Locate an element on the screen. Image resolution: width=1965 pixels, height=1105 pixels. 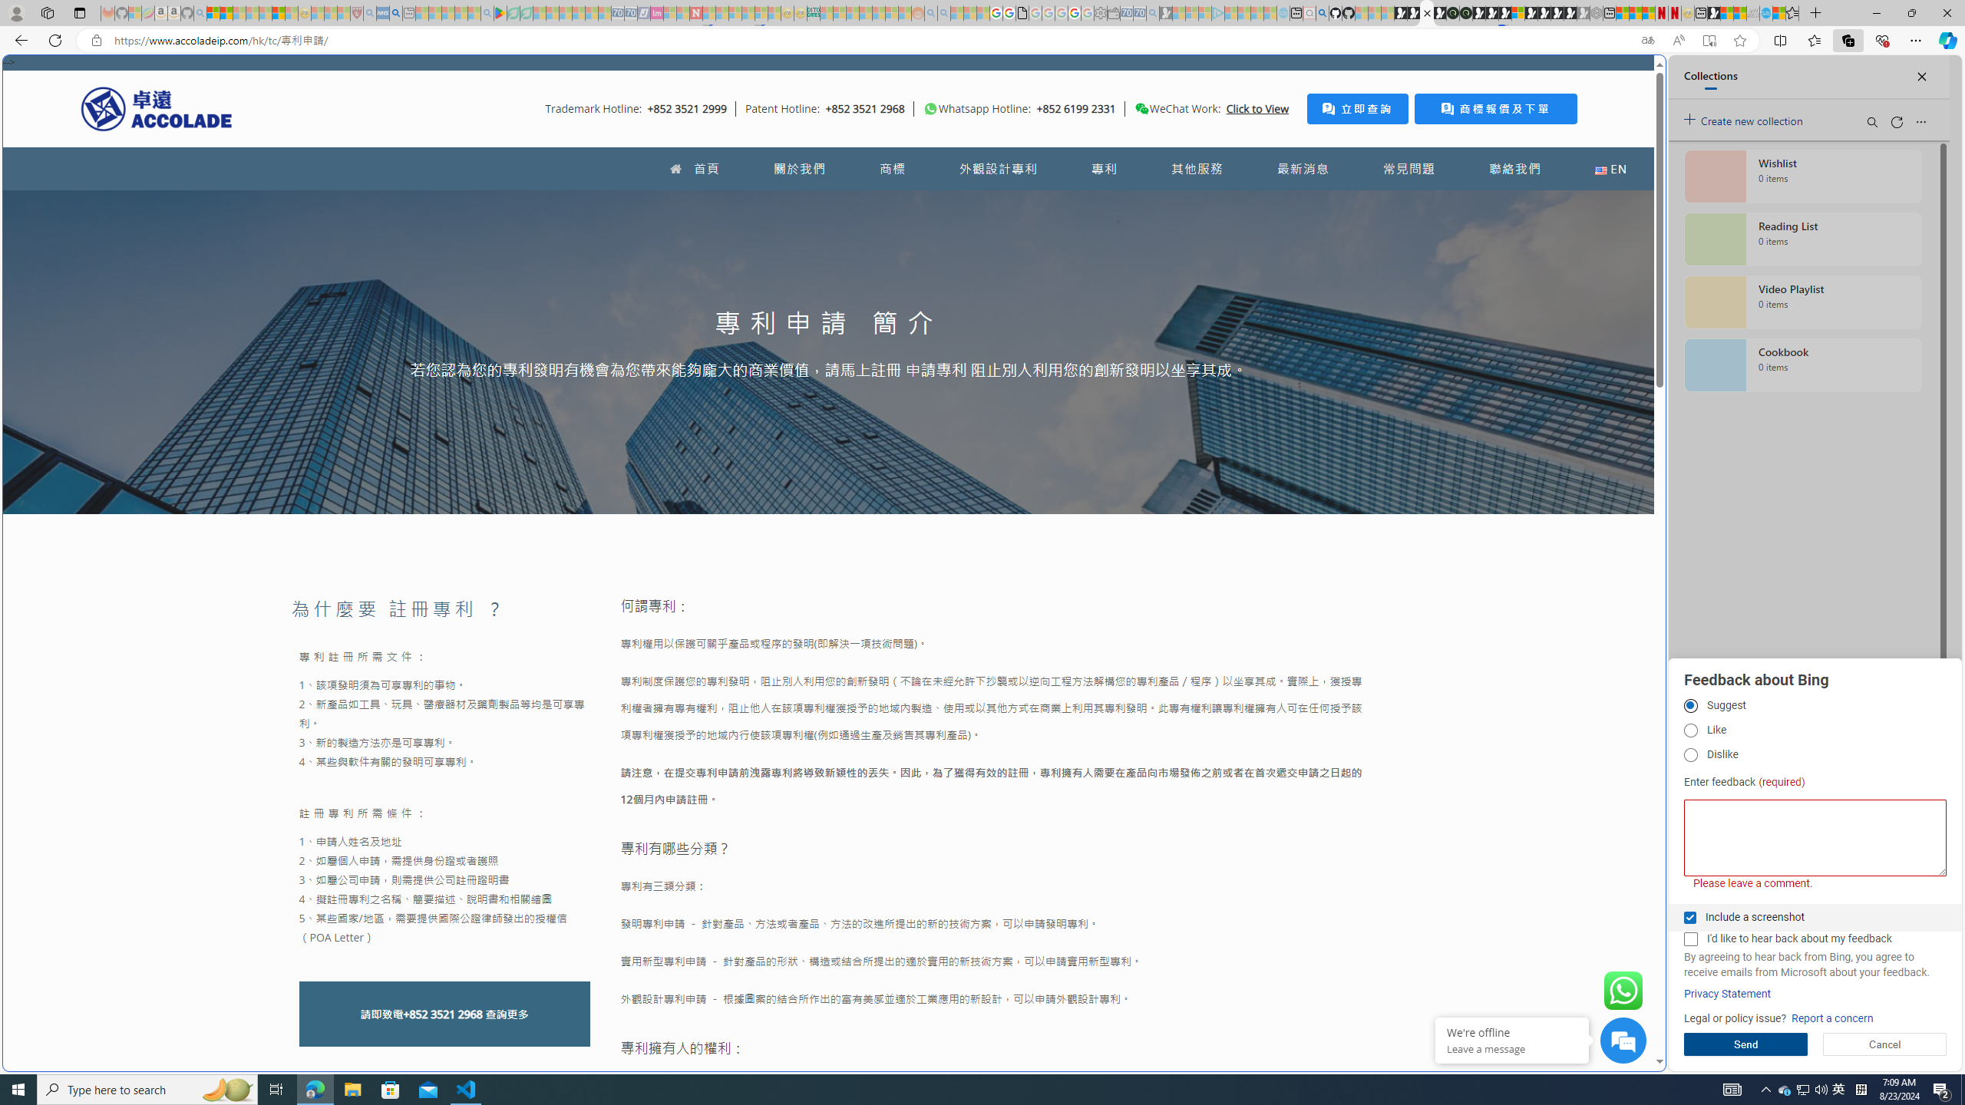
Settings - Sleeping is located at coordinates (1101, 13).